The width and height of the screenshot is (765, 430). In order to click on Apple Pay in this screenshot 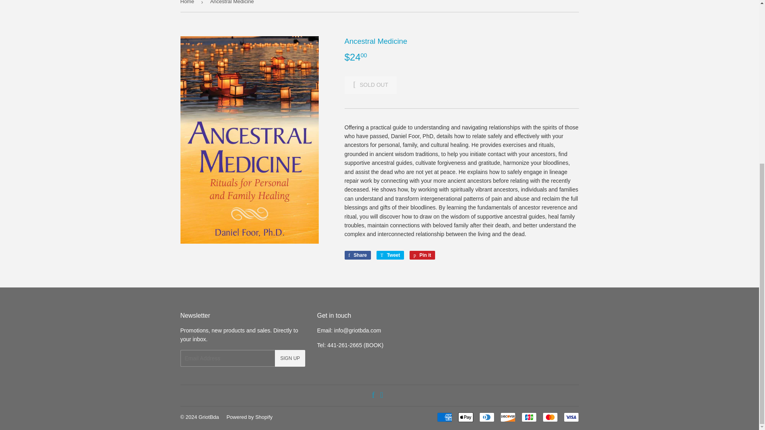, I will do `click(466, 417)`.